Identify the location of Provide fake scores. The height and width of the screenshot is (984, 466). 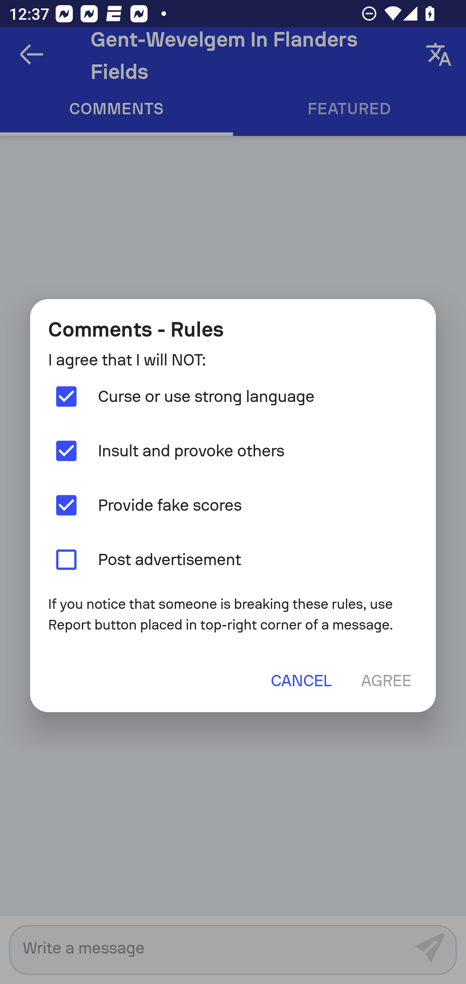
(233, 505).